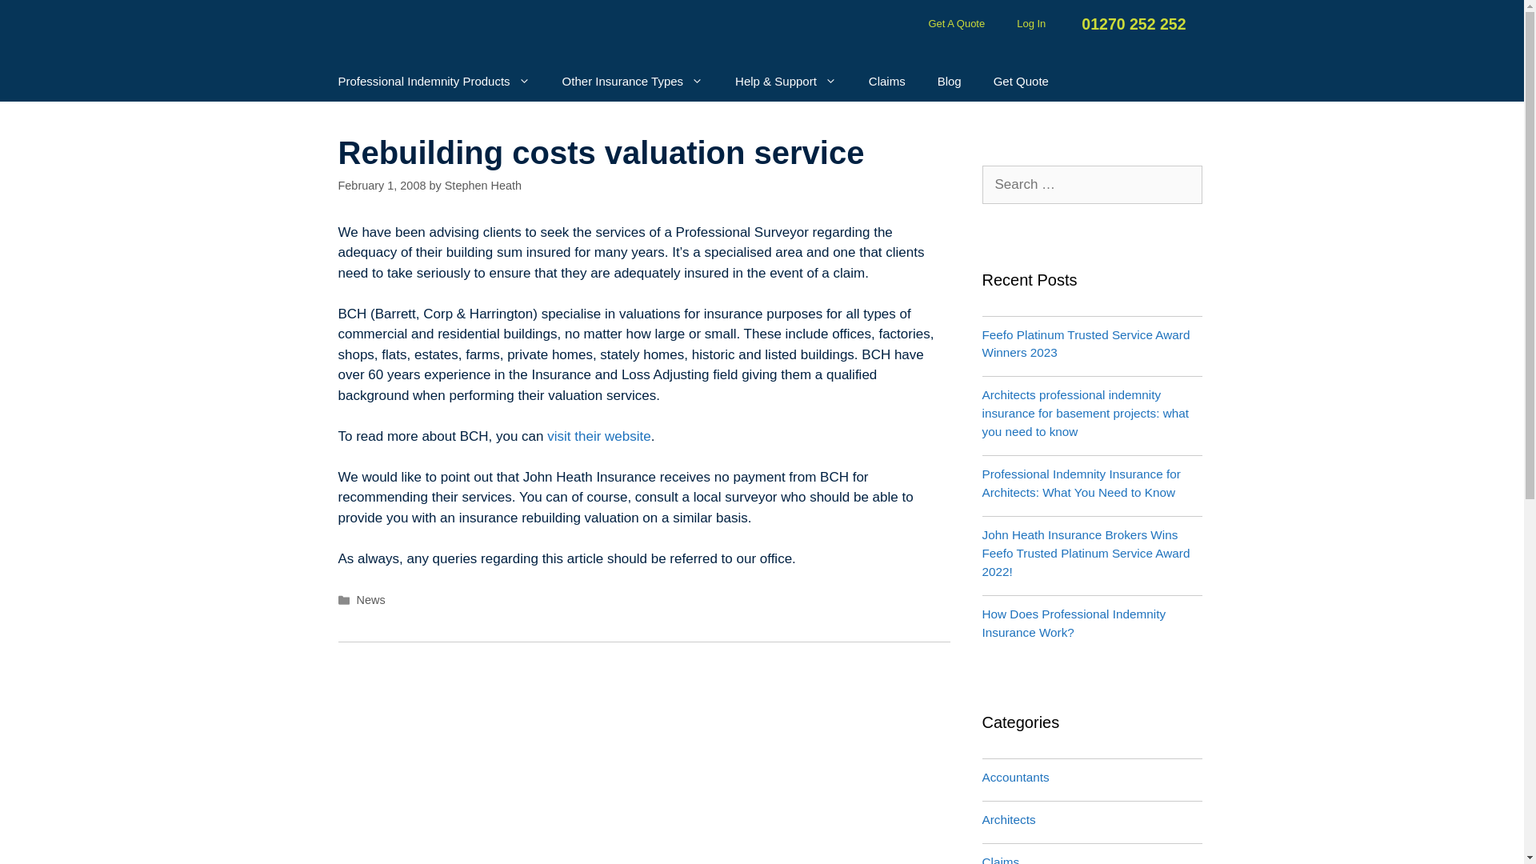 This screenshot has width=1536, height=864. I want to click on View all posts by Stephen Heath, so click(483, 185).